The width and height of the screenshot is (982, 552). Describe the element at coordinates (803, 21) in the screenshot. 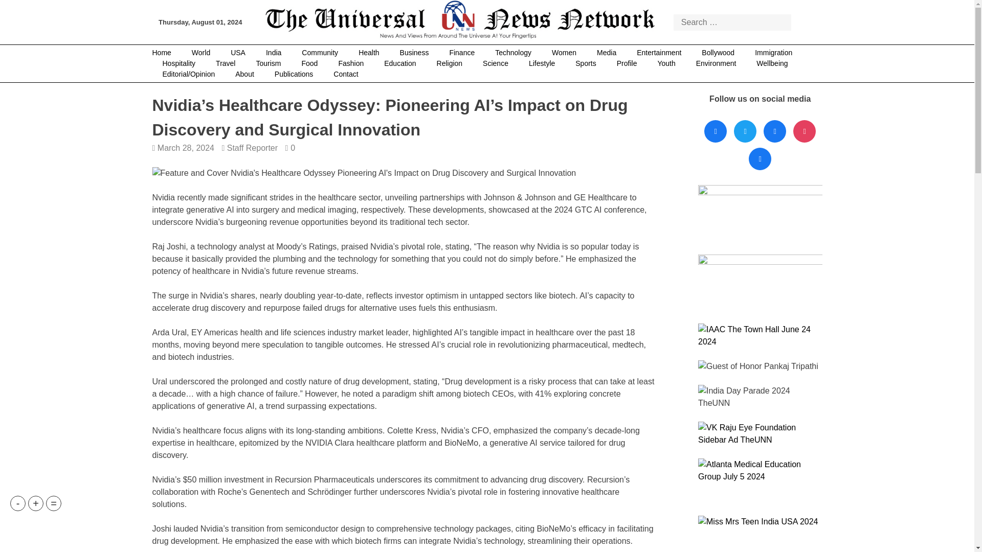

I see `Search` at that location.